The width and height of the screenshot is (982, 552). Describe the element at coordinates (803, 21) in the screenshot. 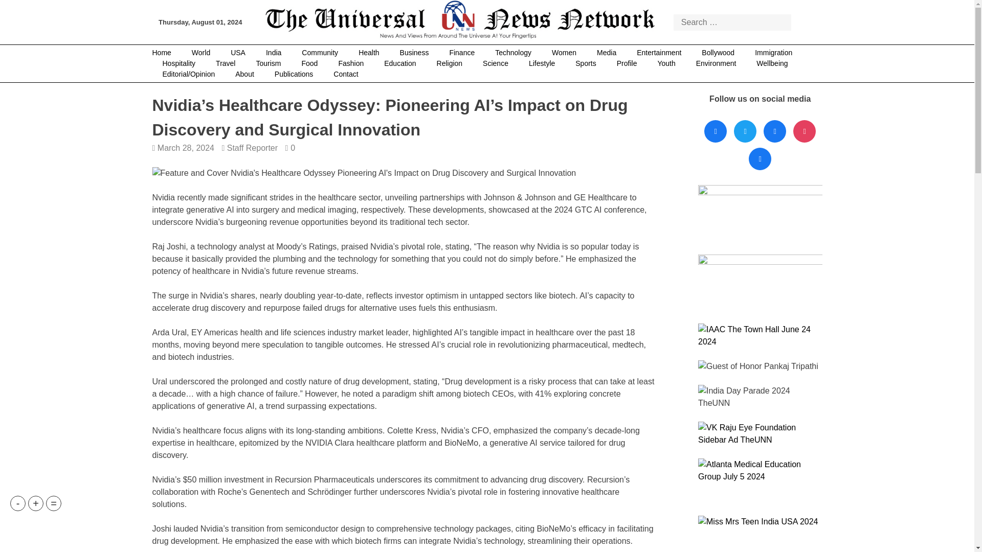

I see `Search` at that location.